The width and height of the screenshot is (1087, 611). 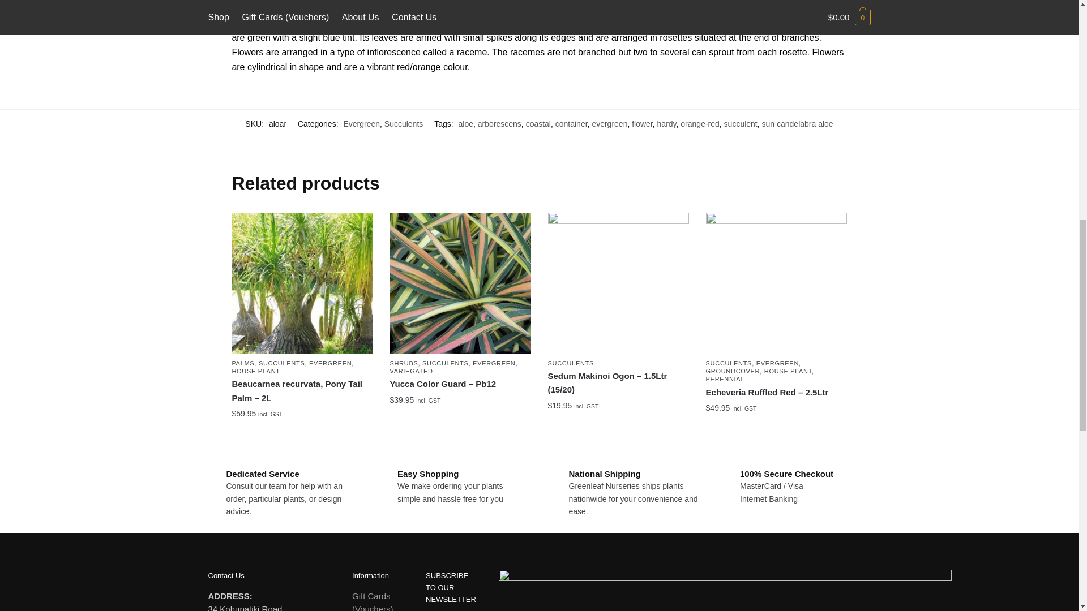 What do you see at coordinates (361, 123) in the screenshot?
I see `Evergreen` at bounding box center [361, 123].